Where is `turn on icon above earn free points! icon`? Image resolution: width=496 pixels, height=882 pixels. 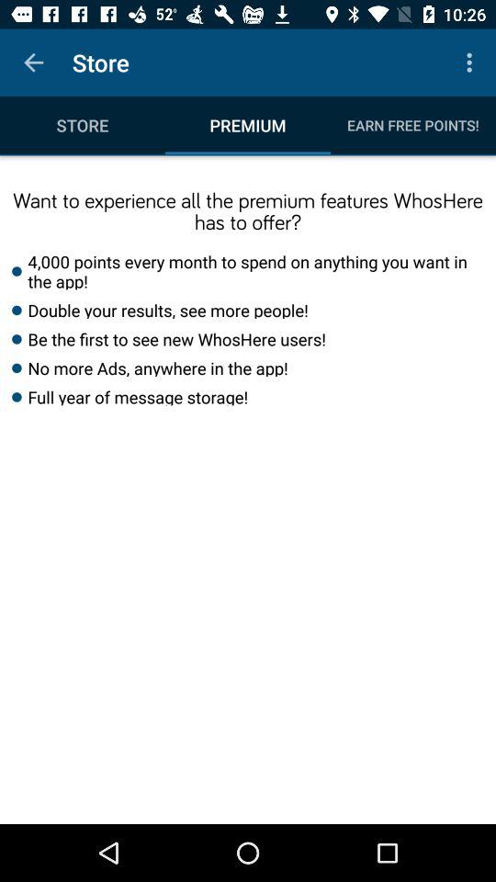
turn on icon above earn free points! icon is located at coordinates (472, 62).